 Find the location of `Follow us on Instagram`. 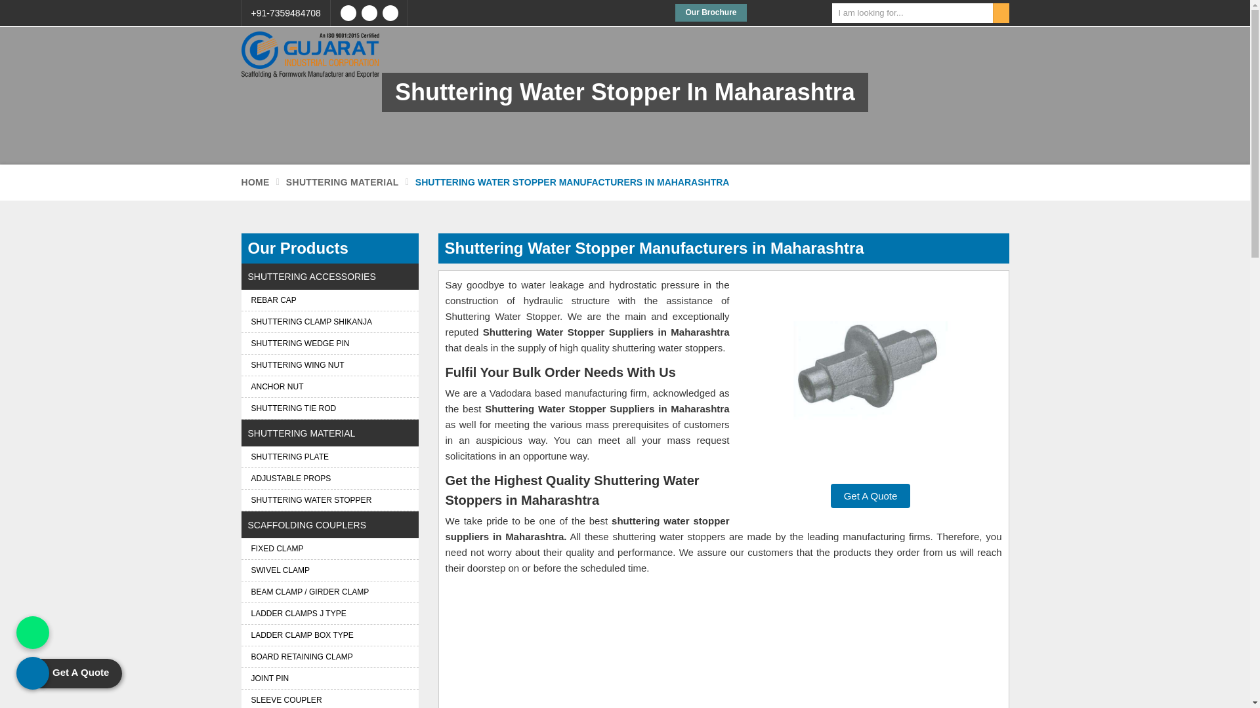

Follow us on Instagram is located at coordinates (369, 13).